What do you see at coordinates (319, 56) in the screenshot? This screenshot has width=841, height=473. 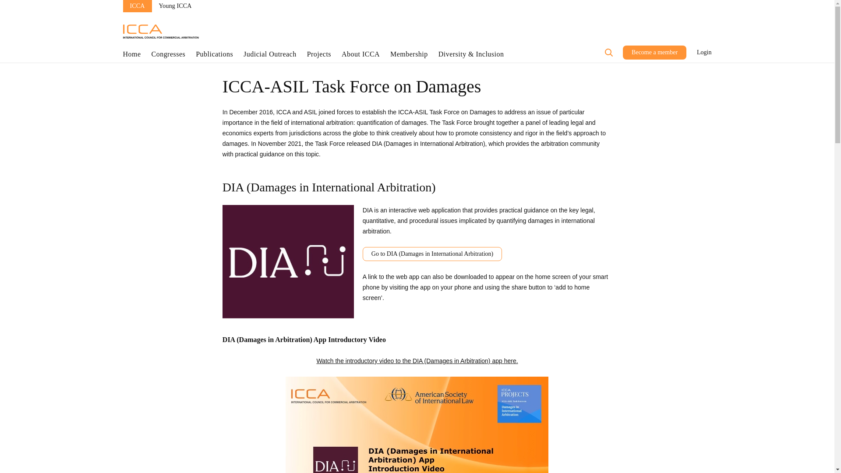 I see `Projects` at bounding box center [319, 56].